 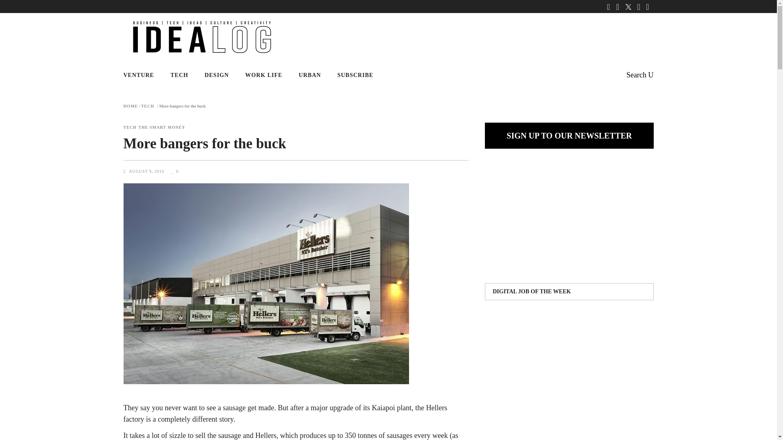 I want to click on DESIGN, so click(x=217, y=75).